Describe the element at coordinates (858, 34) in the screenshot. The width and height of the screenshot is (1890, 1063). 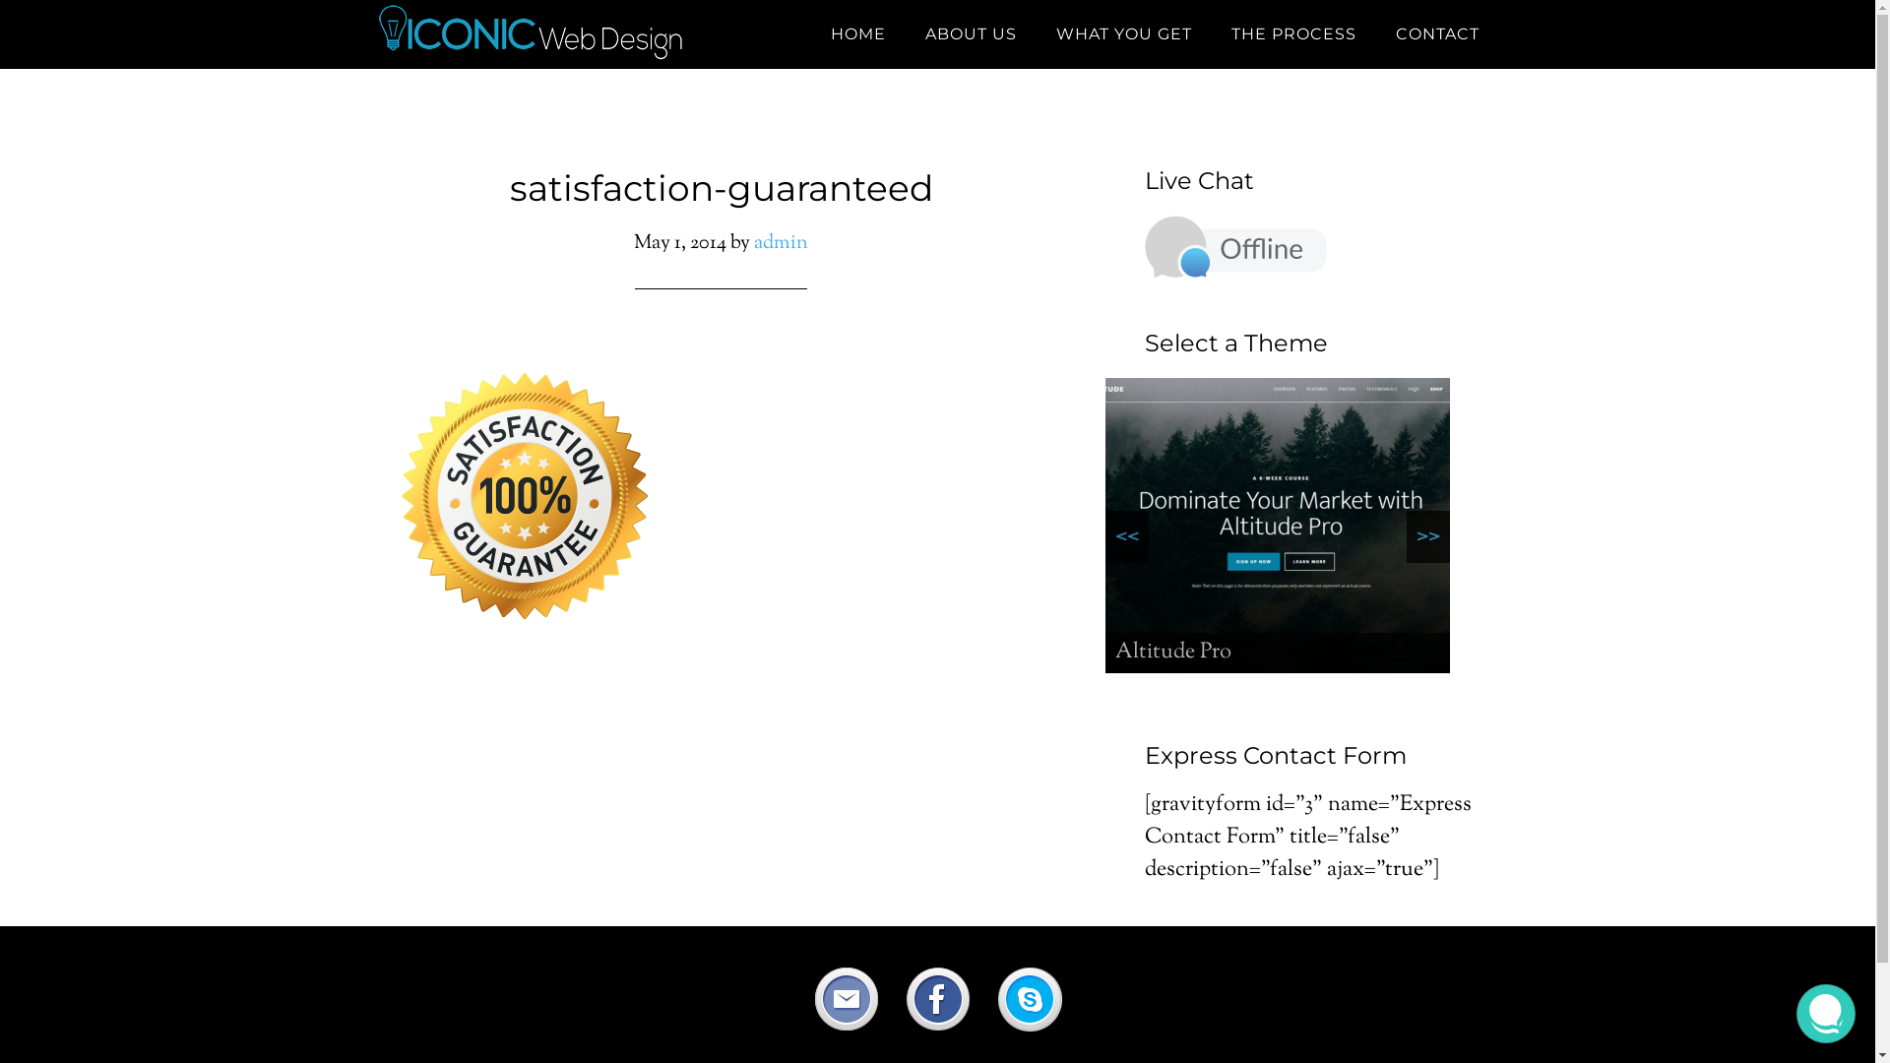
I see `HOME` at that location.